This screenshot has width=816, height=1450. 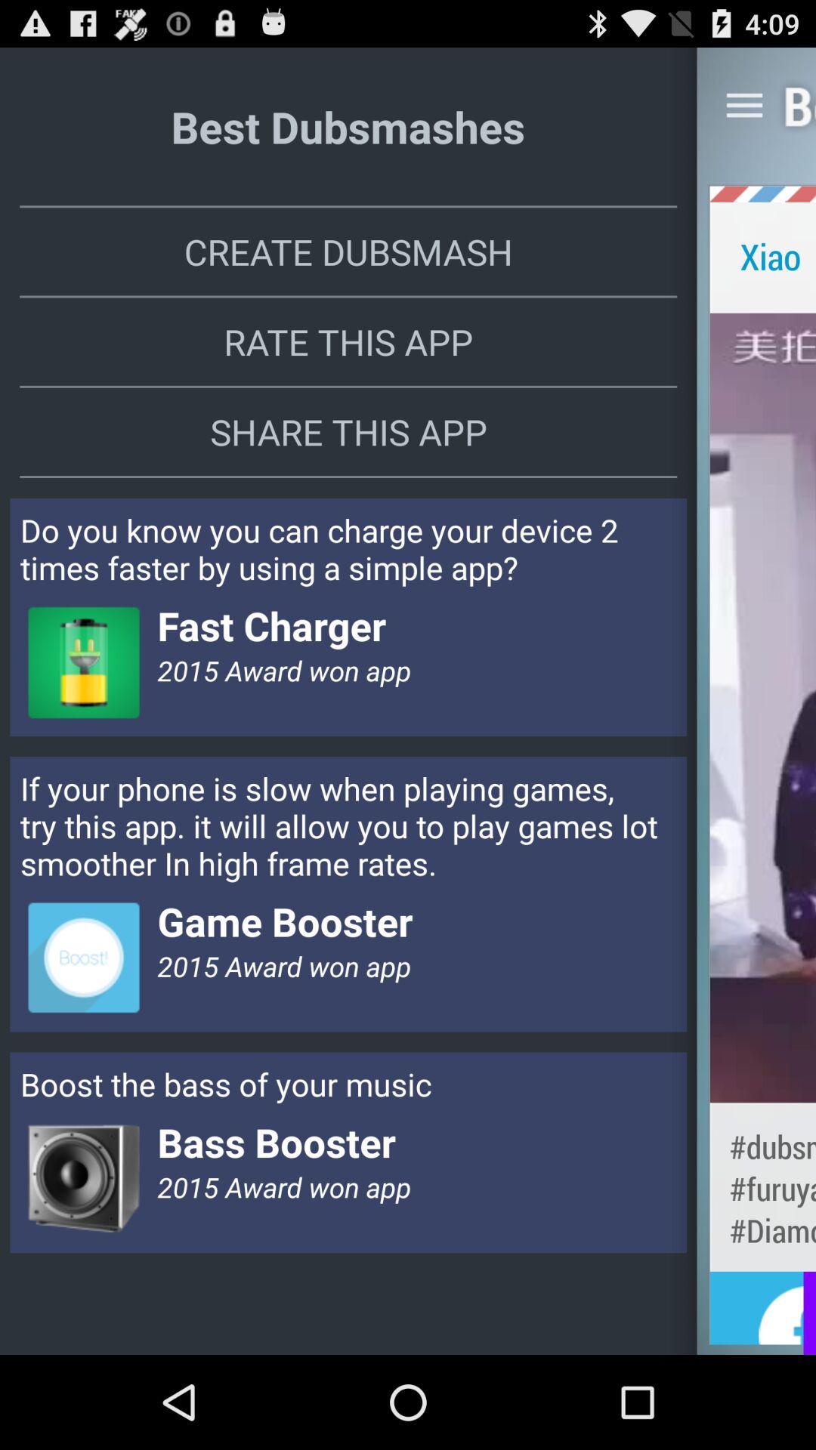 What do you see at coordinates (763, 707) in the screenshot?
I see `press item next to the rate this app item` at bounding box center [763, 707].